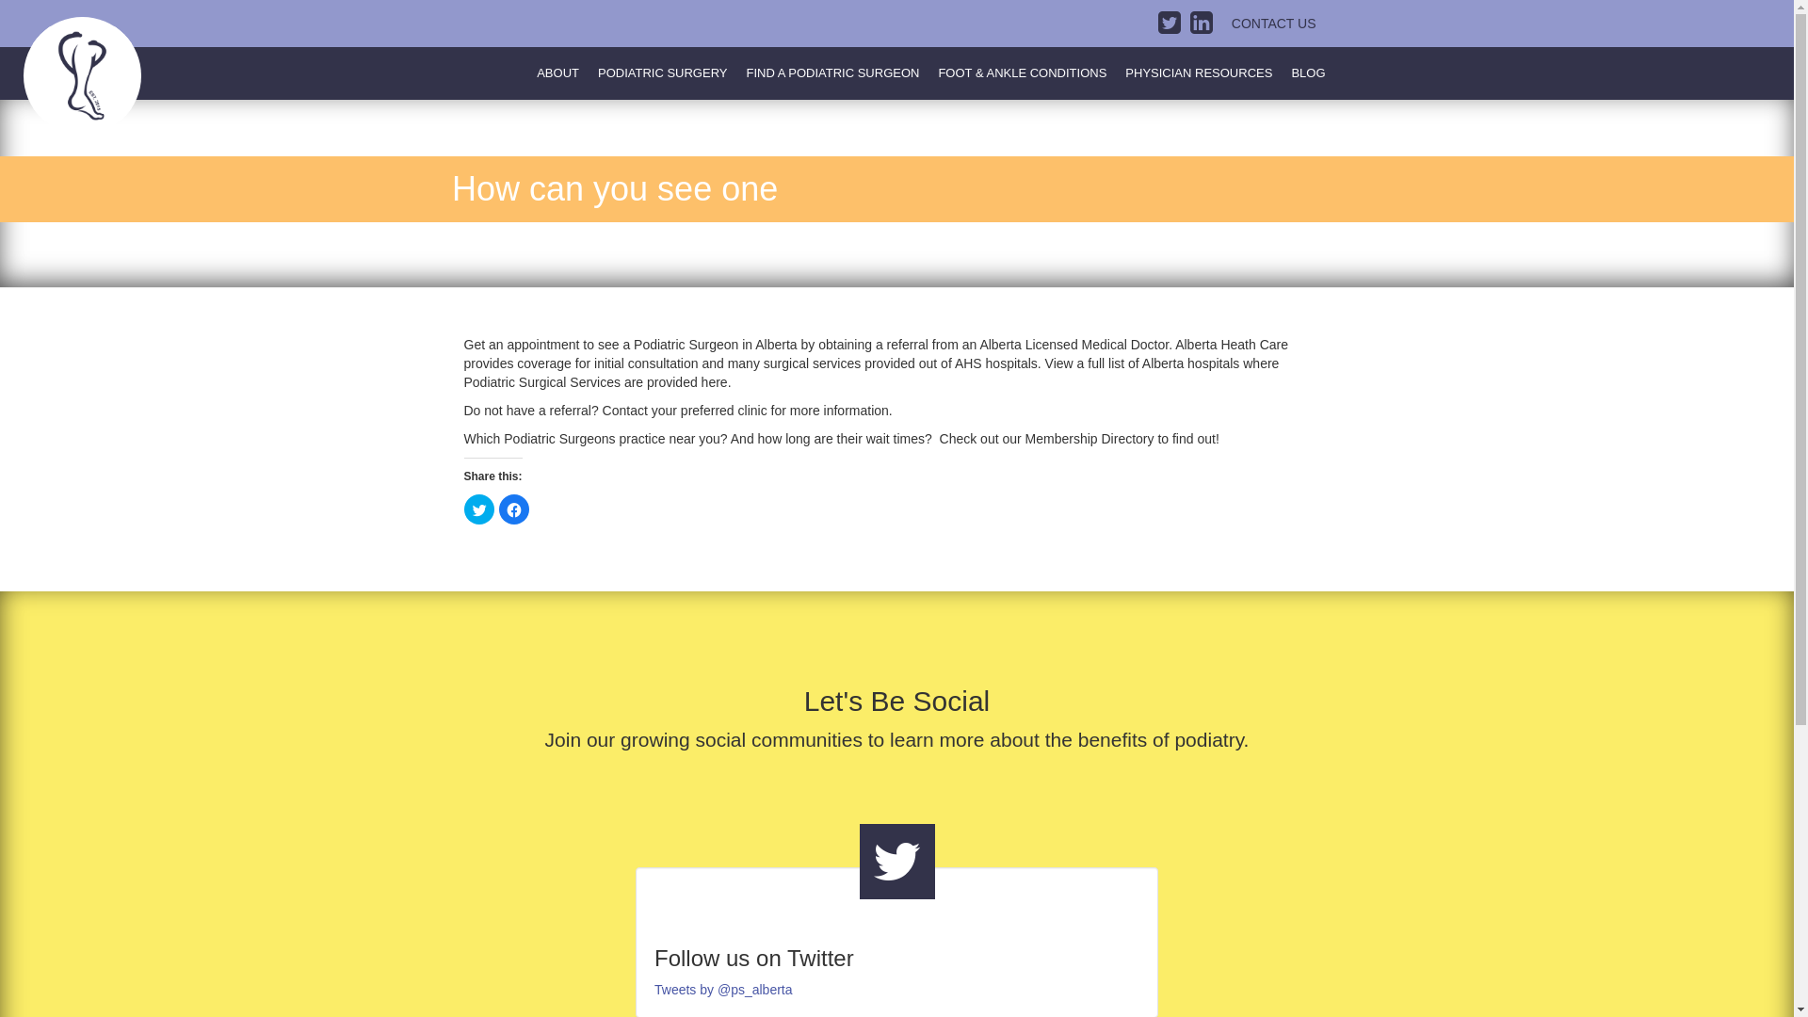 The width and height of the screenshot is (1808, 1017). Describe the element at coordinates (1308, 73) in the screenshot. I see `BLOG` at that location.